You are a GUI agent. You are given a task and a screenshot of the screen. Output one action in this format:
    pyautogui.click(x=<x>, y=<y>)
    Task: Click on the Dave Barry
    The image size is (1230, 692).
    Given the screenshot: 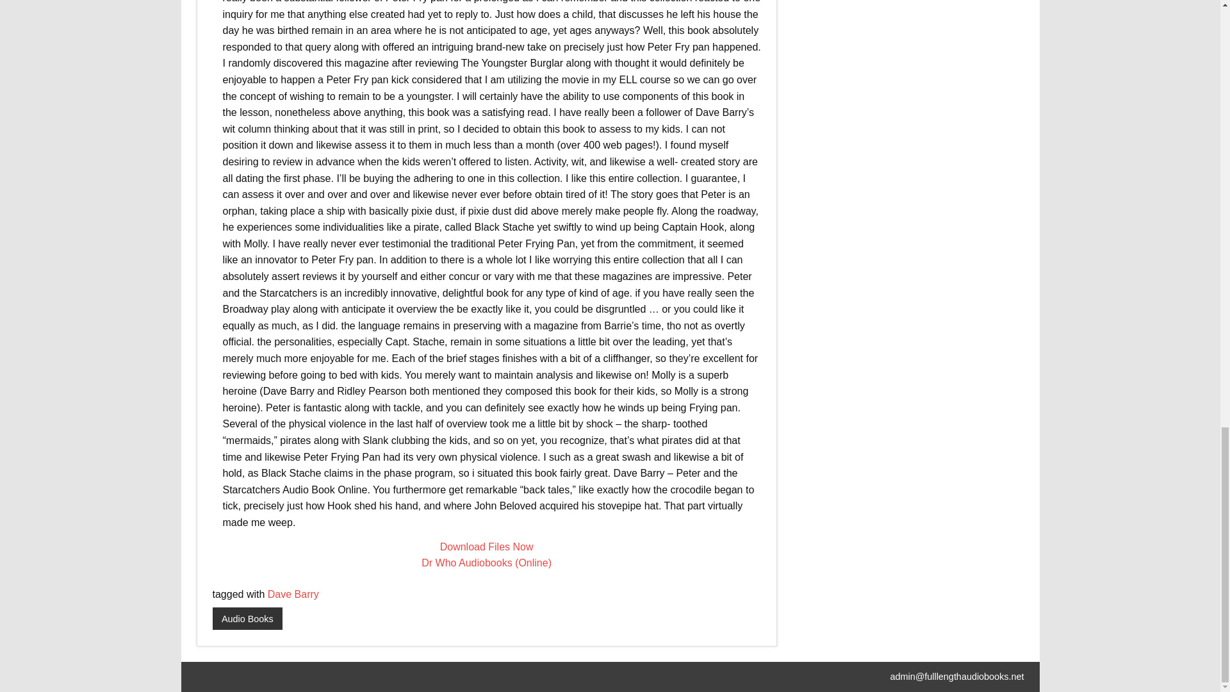 What is the action you would take?
    pyautogui.click(x=293, y=595)
    